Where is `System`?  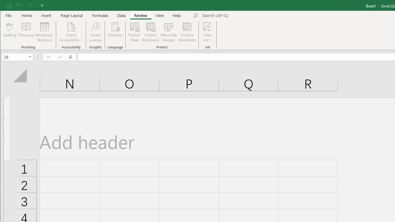
System is located at coordinates (6, 6).